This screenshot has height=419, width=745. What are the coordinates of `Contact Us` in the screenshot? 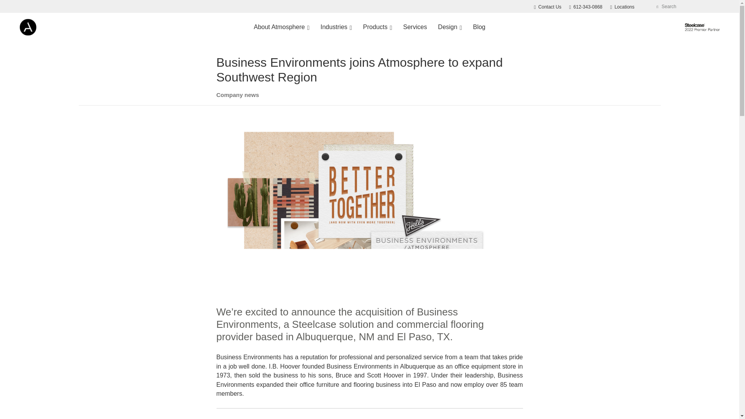 It's located at (336, 27).